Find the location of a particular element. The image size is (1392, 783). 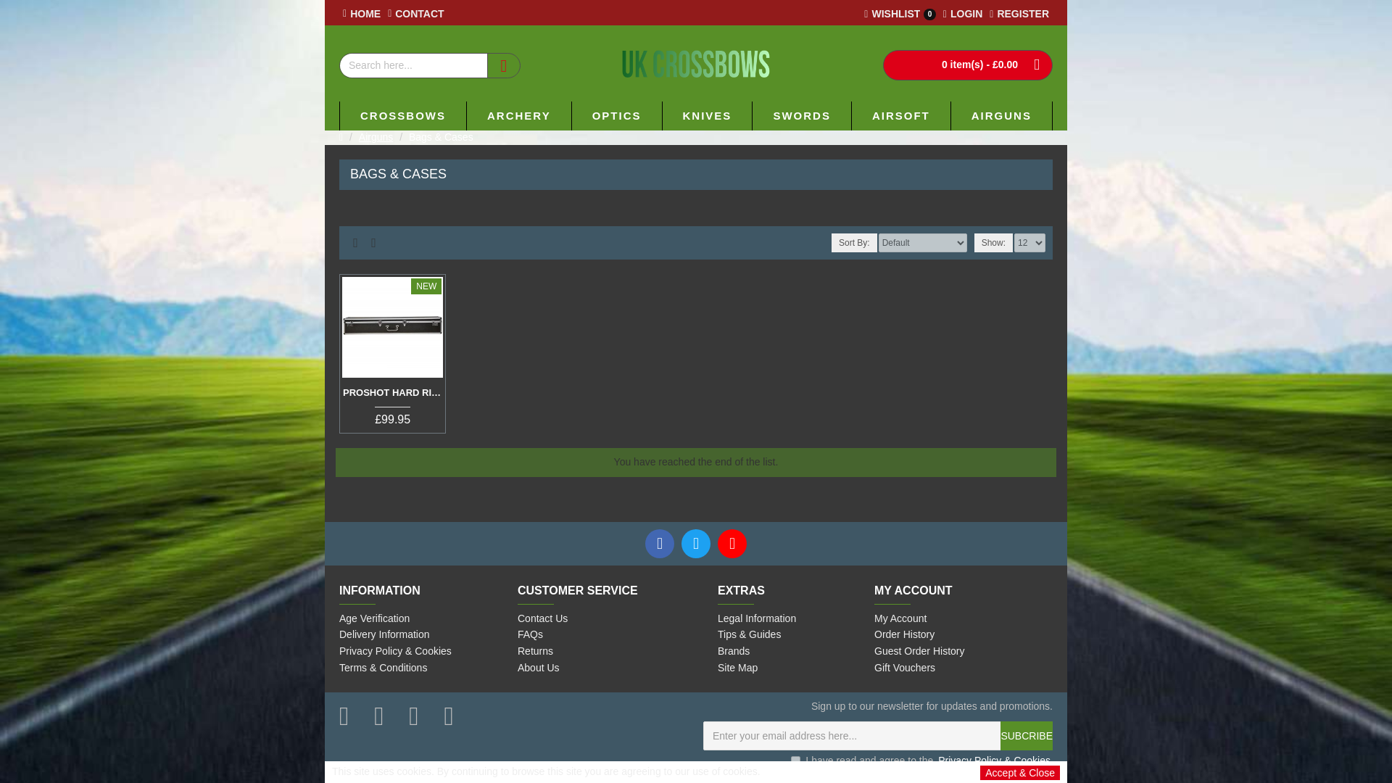

LOGIN is located at coordinates (696, 67).